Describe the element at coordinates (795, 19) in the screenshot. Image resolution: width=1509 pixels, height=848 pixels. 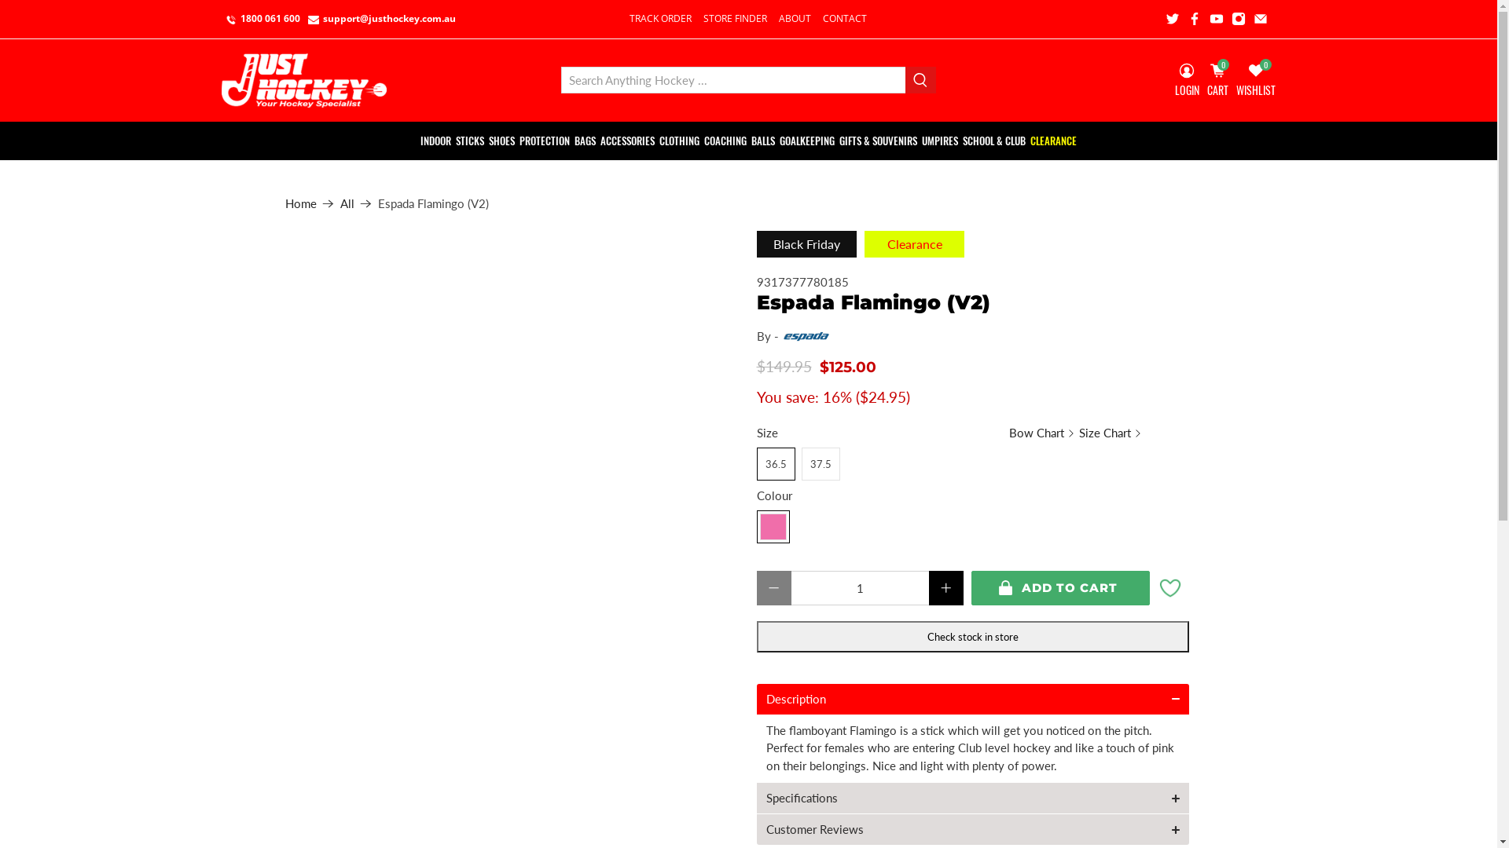
I see `ABOUT` at that location.